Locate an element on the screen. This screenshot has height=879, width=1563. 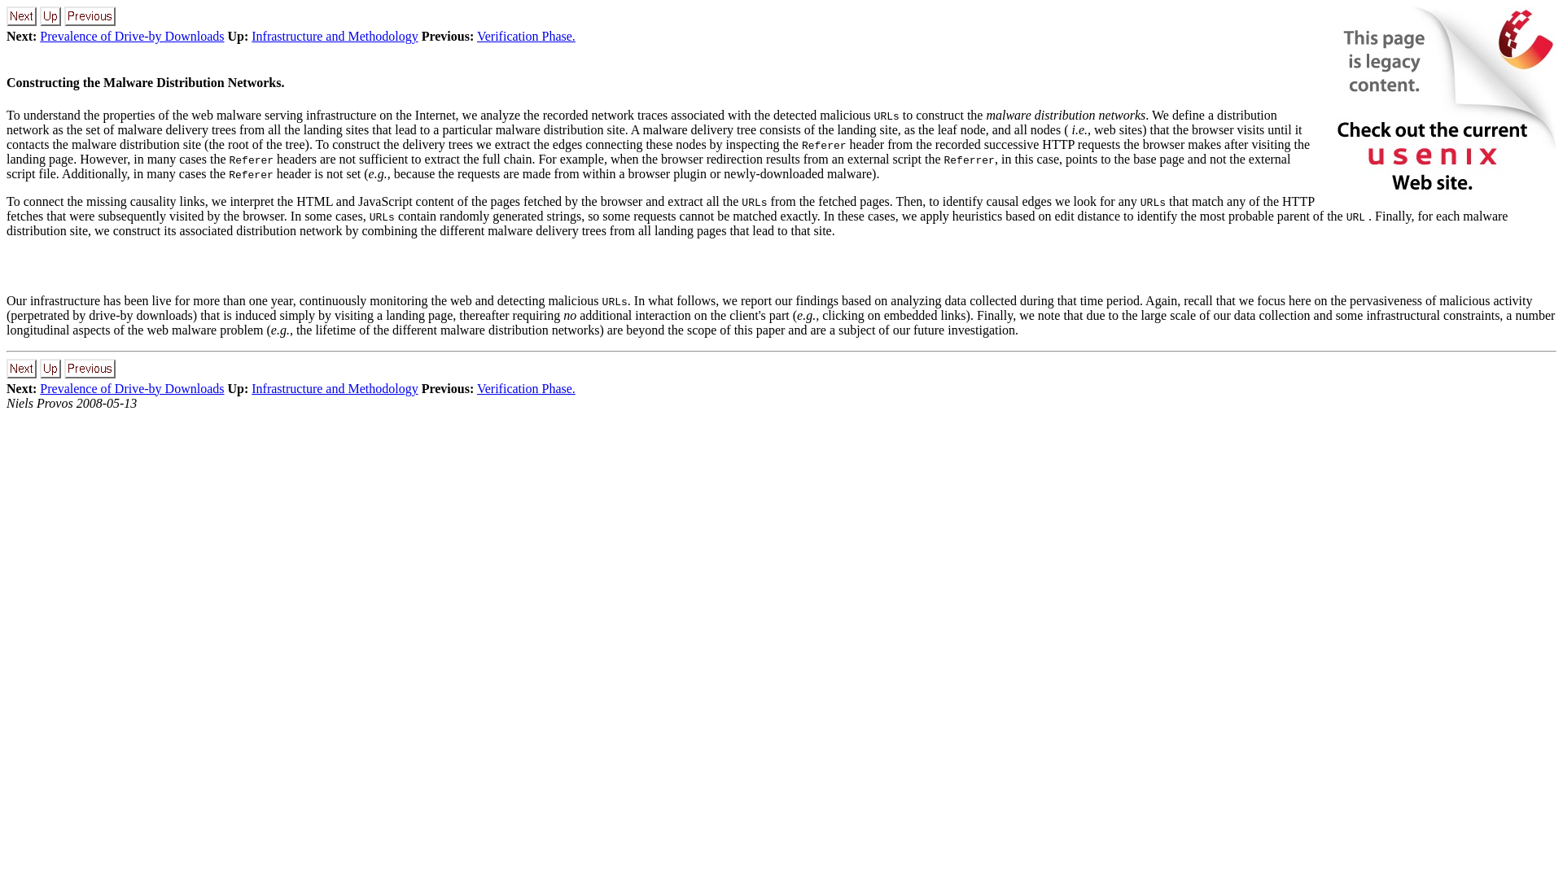
Infrastructure and Methodology is located at coordinates (334, 36).